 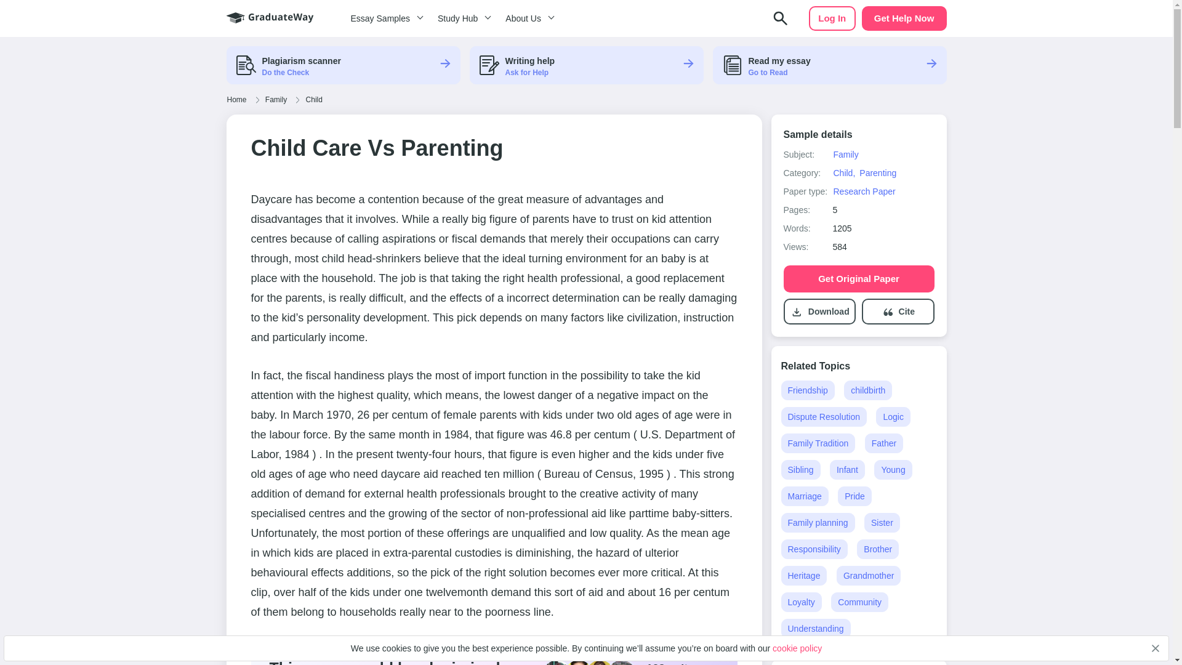 What do you see at coordinates (384, 18) in the screenshot?
I see `Essay Samples` at bounding box center [384, 18].